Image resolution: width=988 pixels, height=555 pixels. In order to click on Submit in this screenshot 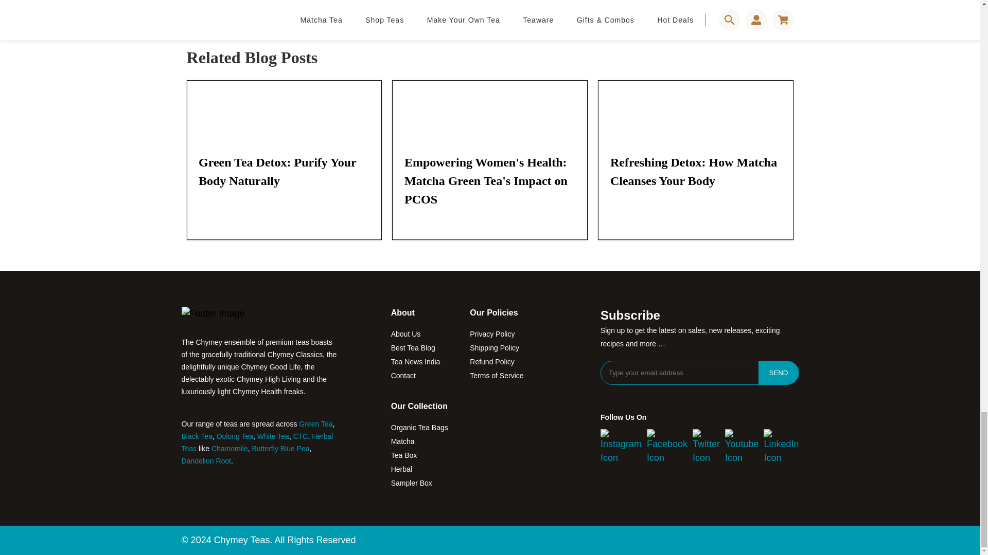, I will do `click(207, 26)`.